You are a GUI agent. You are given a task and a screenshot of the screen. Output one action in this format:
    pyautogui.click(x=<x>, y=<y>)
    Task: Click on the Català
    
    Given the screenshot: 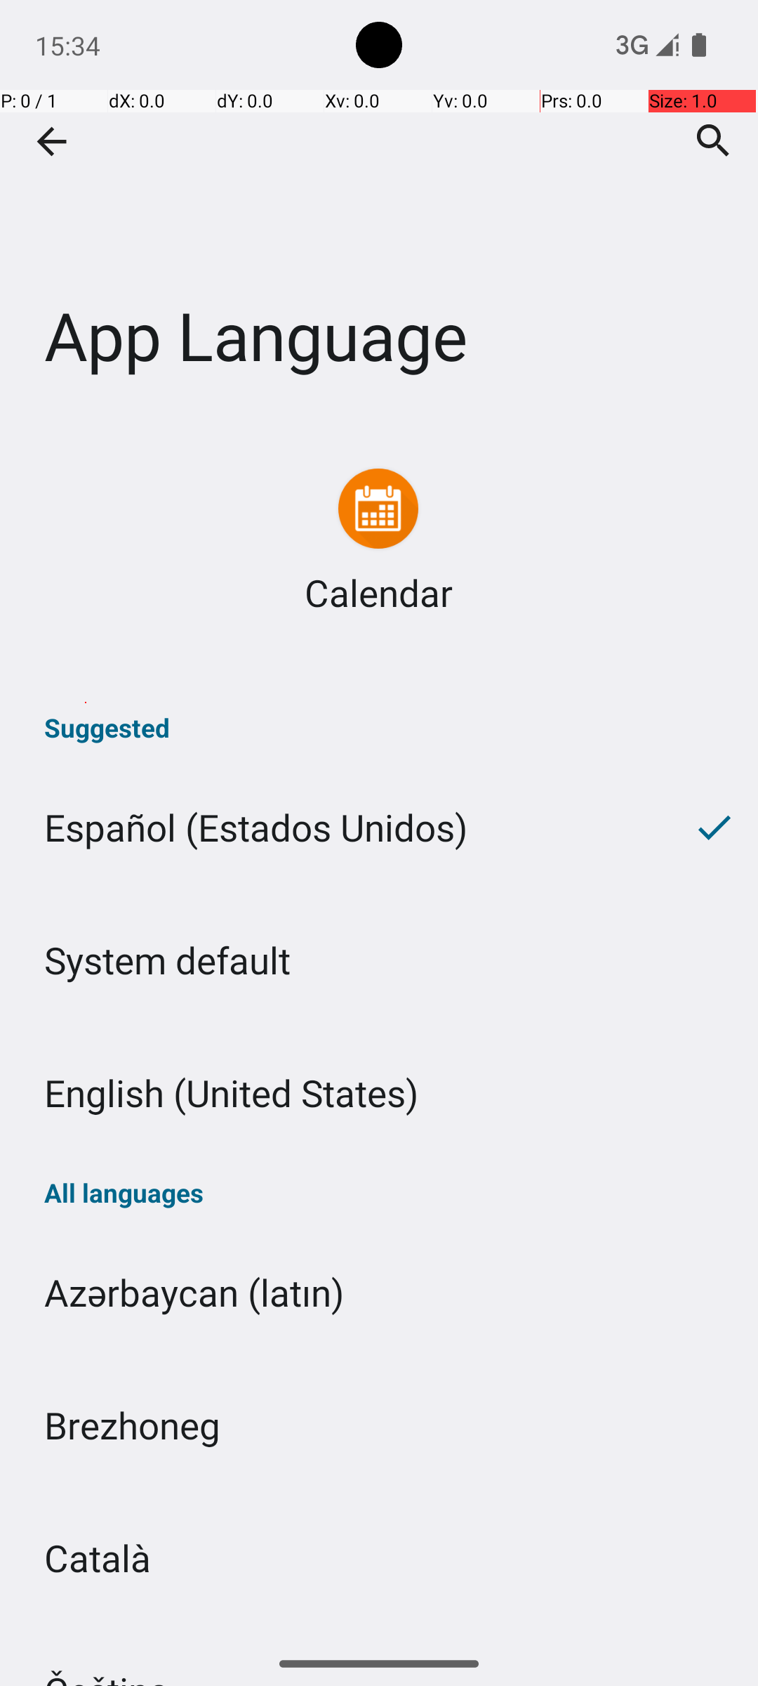 What is the action you would take?
    pyautogui.click(x=379, y=1558)
    